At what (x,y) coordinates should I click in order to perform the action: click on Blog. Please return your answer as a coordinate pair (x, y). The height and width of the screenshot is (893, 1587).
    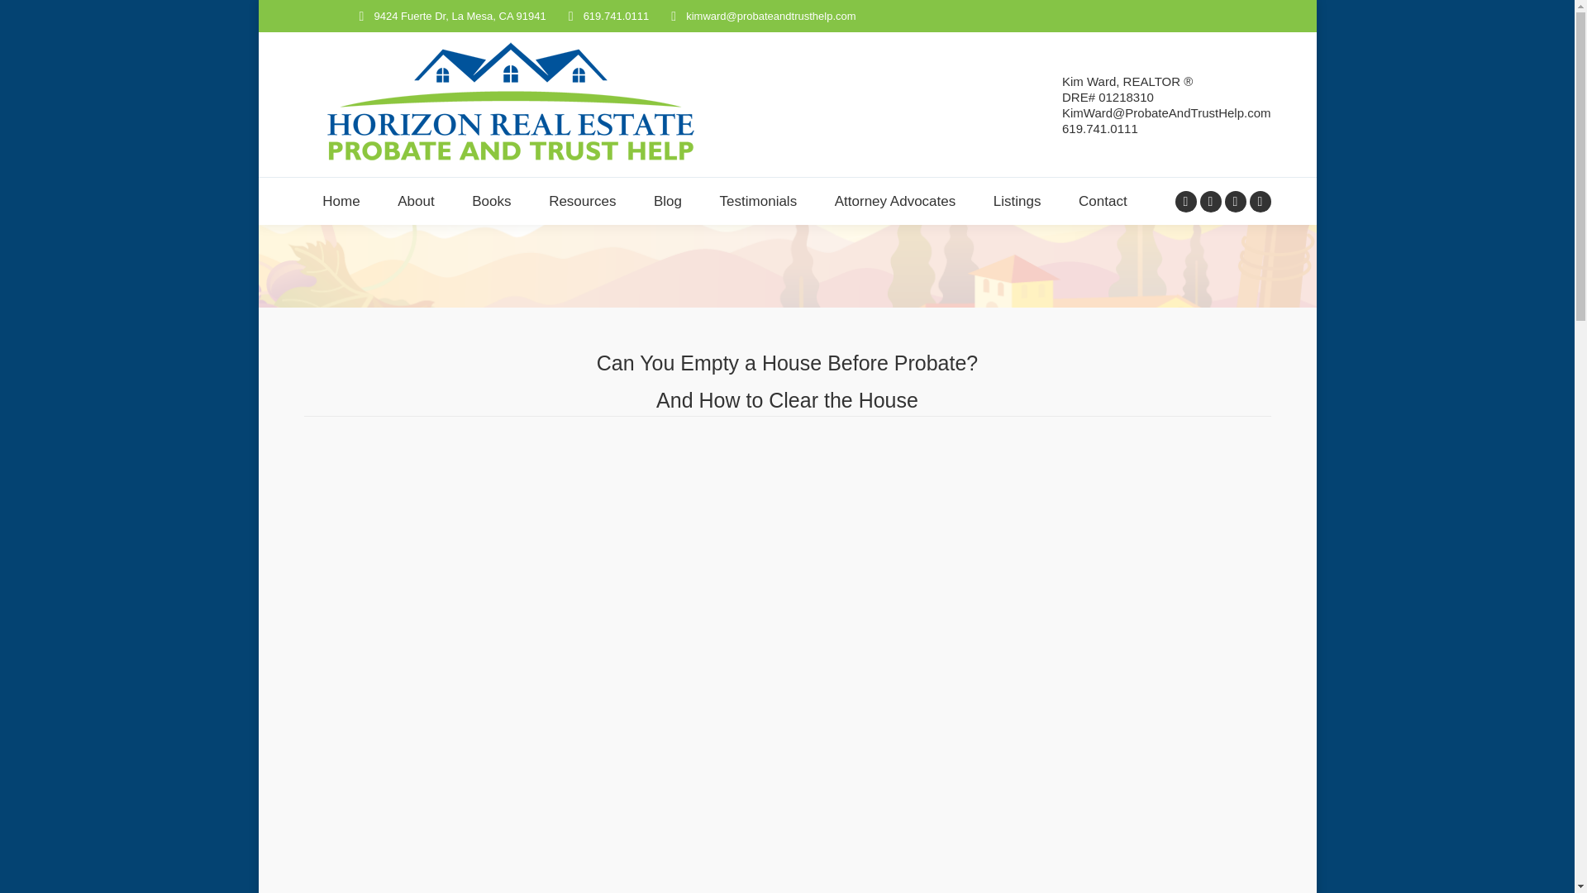
    Looking at the image, I should click on (668, 201).